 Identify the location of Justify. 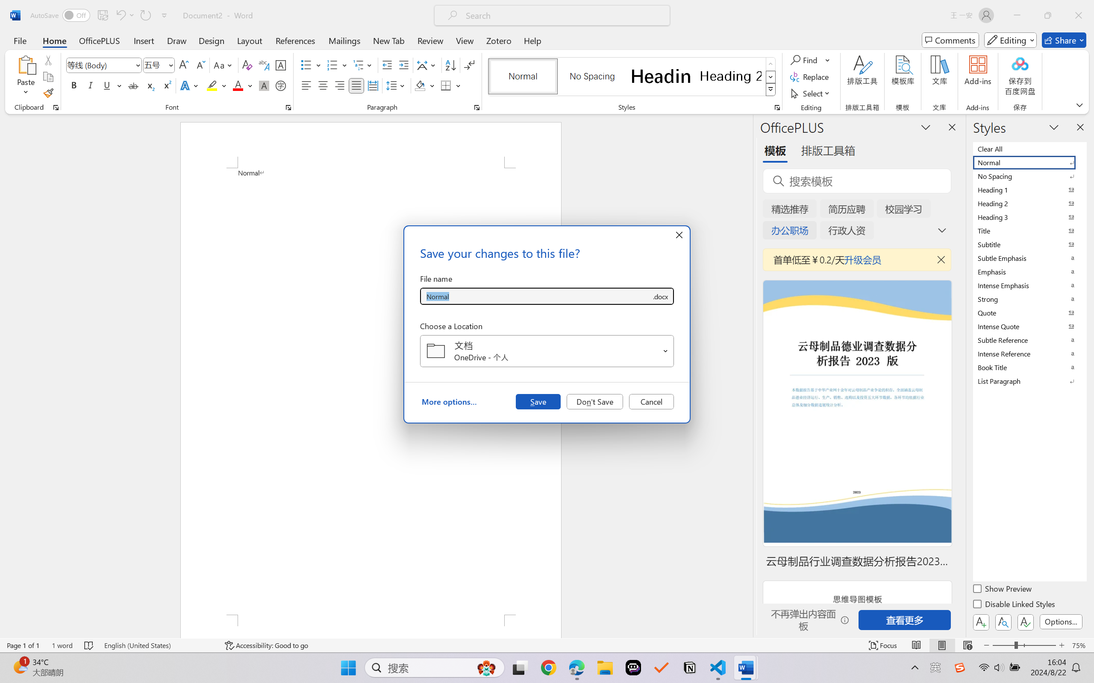
(356, 85).